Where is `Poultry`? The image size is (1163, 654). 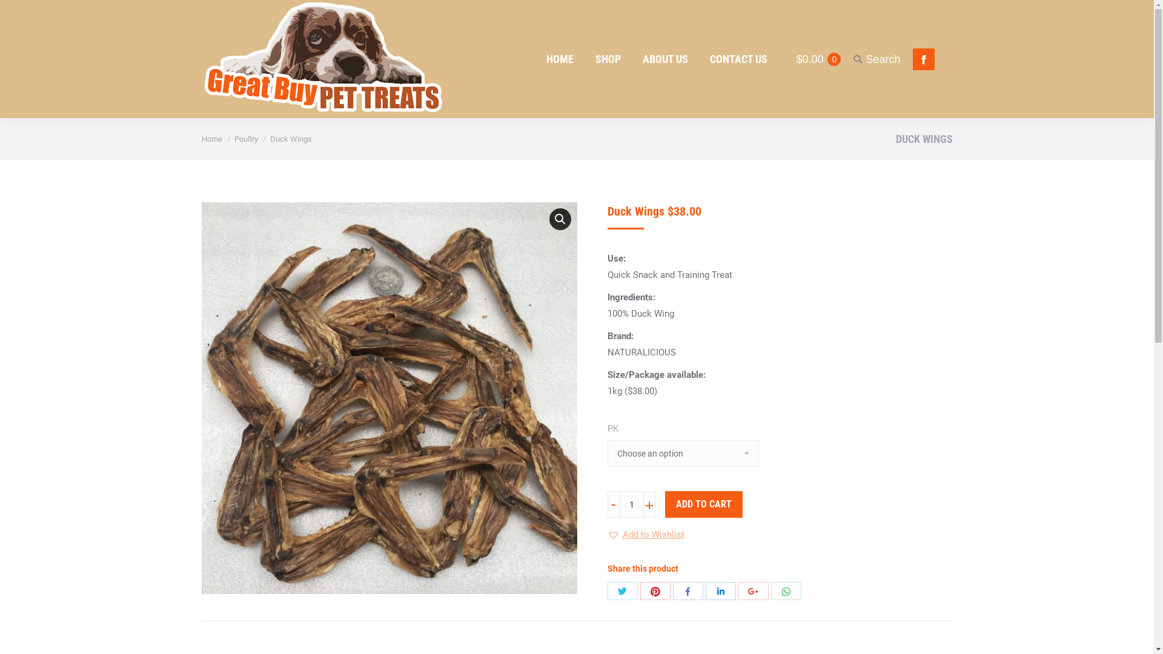
Poultry is located at coordinates (246, 139).